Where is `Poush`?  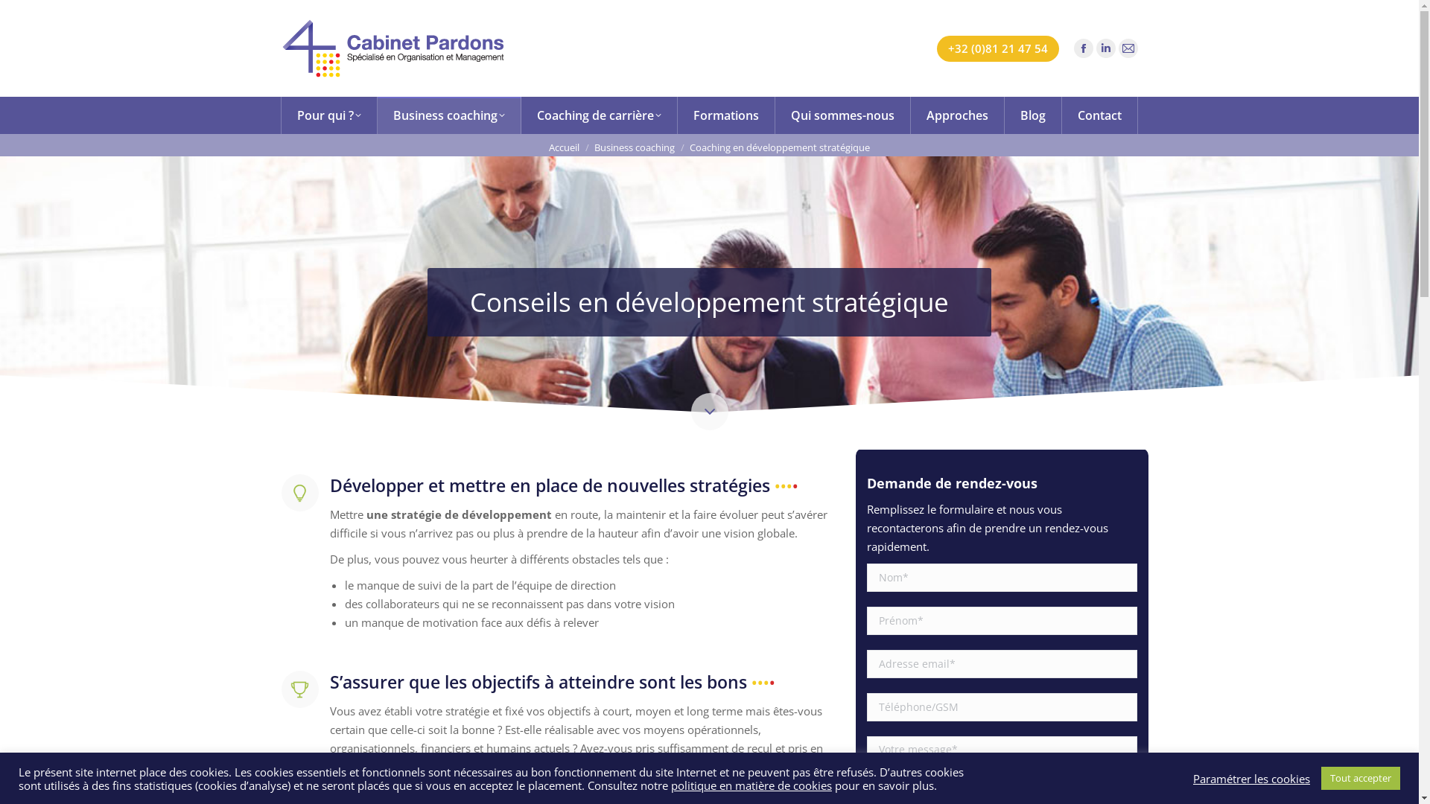 Poush is located at coordinates (320, 782).